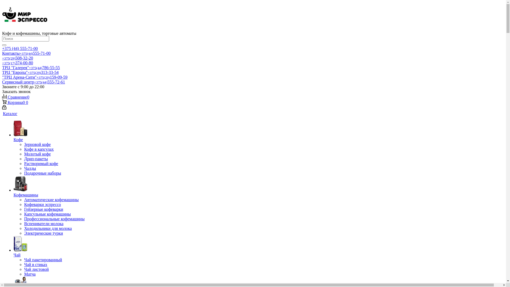  What do you see at coordinates (20, 48) in the screenshot?
I see `+375 (44) 555-71-00` at bounding box center [20, 48].